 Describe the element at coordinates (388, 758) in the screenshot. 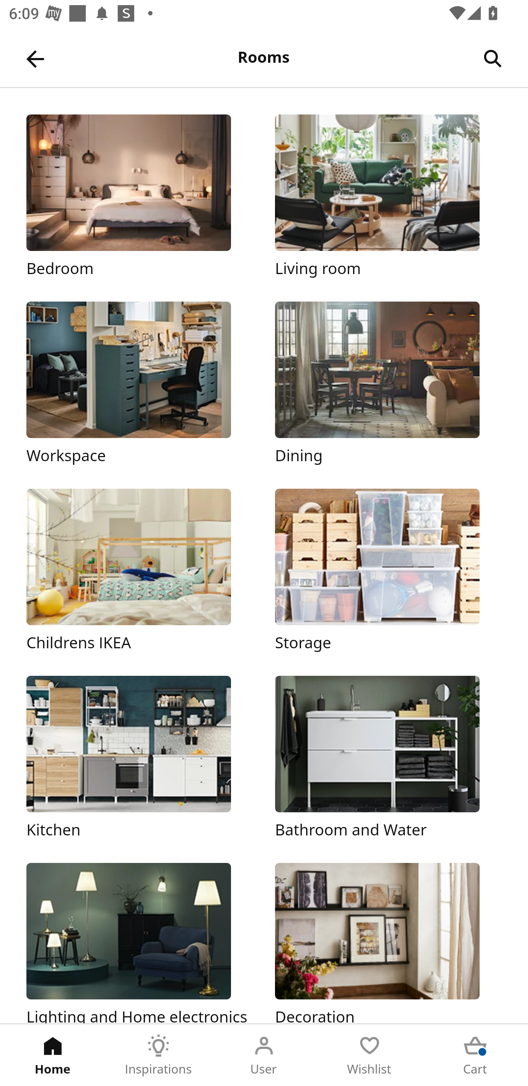

I see `Bathroom and Water` at that location.